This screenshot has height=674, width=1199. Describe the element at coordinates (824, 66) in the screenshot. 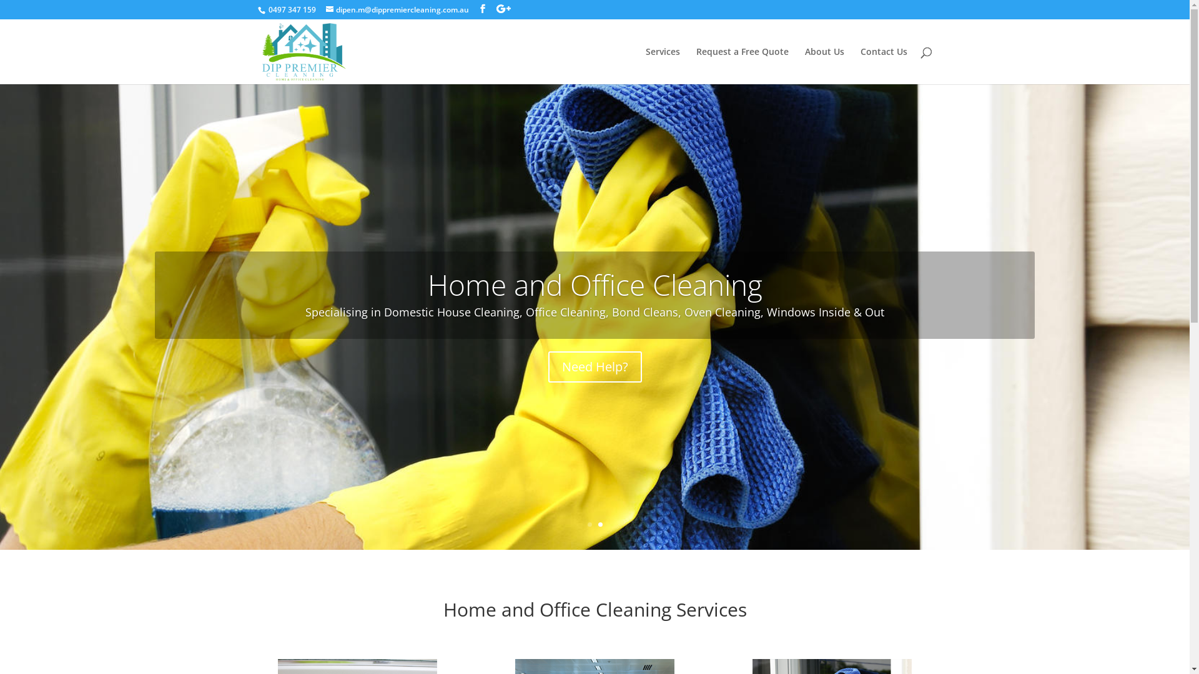

I see `About Us` at that location.